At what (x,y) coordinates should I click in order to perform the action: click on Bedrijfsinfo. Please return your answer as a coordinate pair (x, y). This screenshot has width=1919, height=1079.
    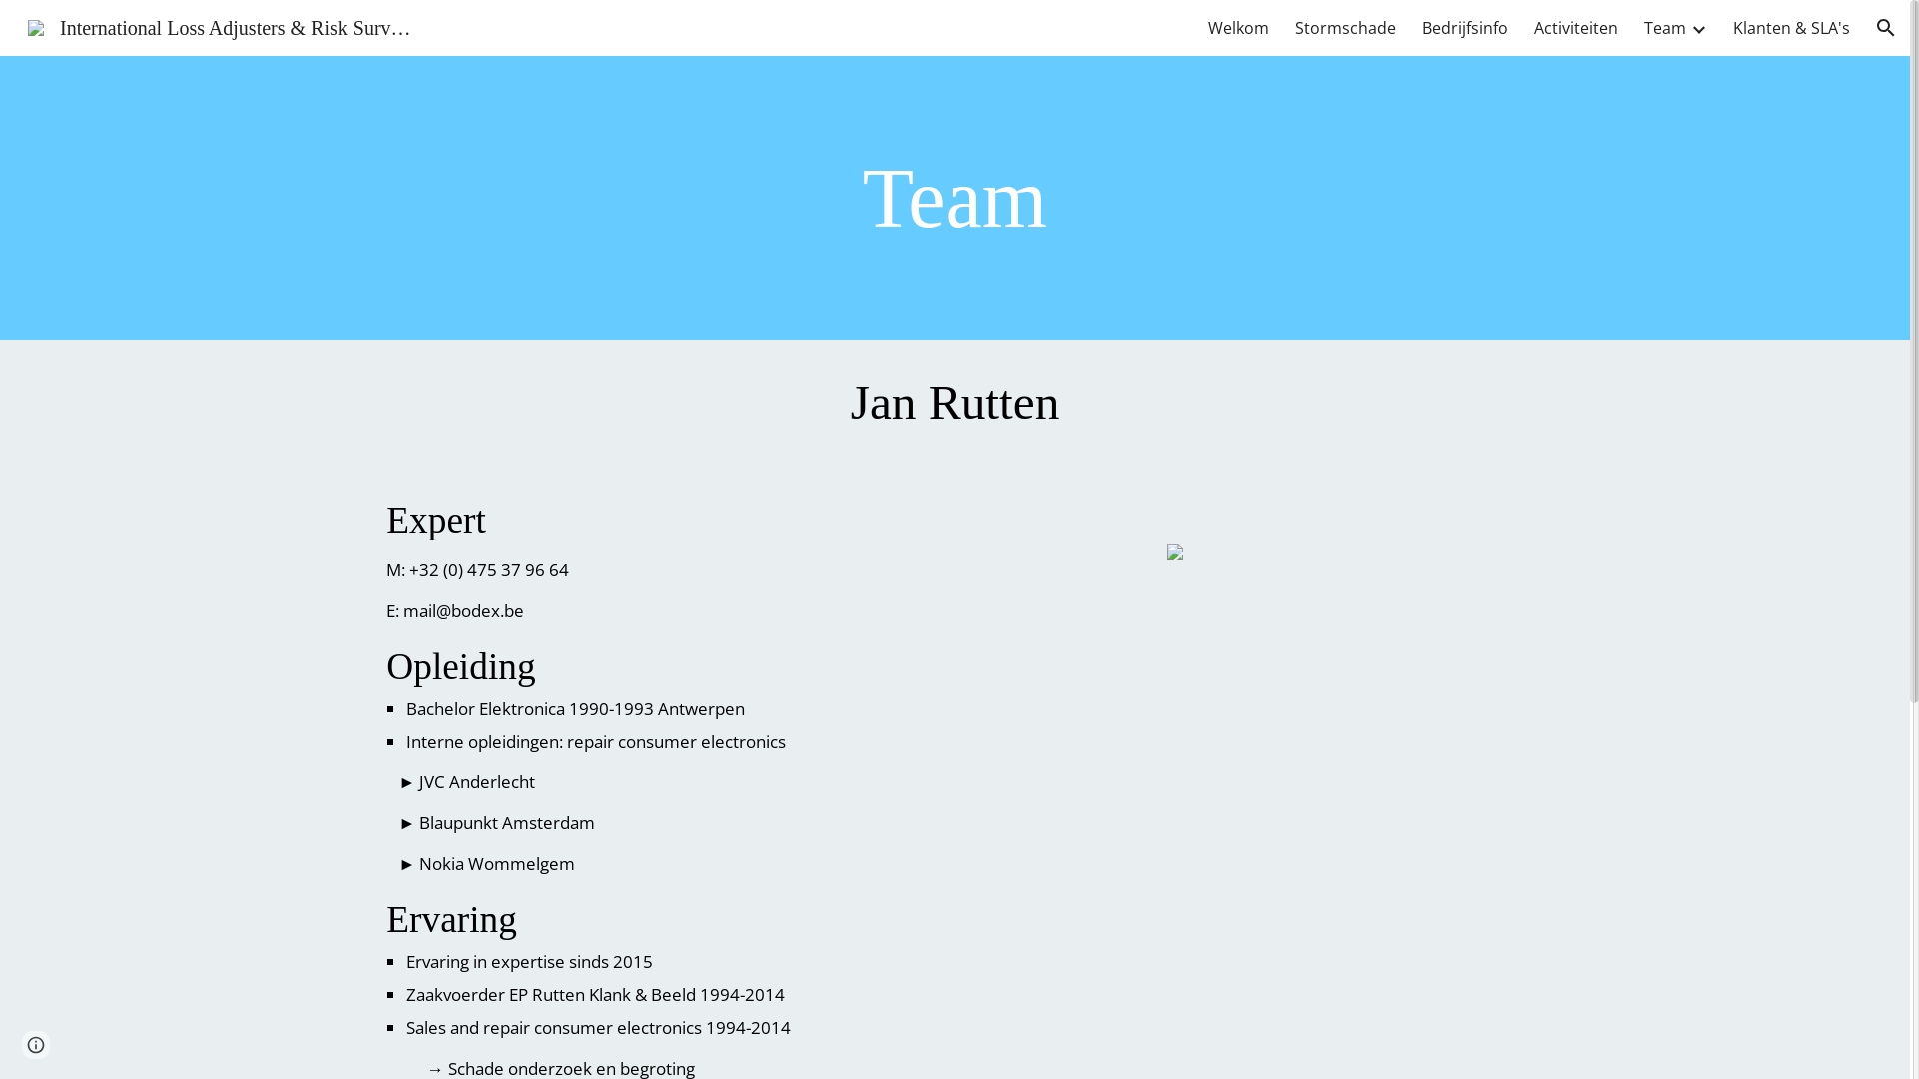
    Looking at the image, I should click on (1465, 28).